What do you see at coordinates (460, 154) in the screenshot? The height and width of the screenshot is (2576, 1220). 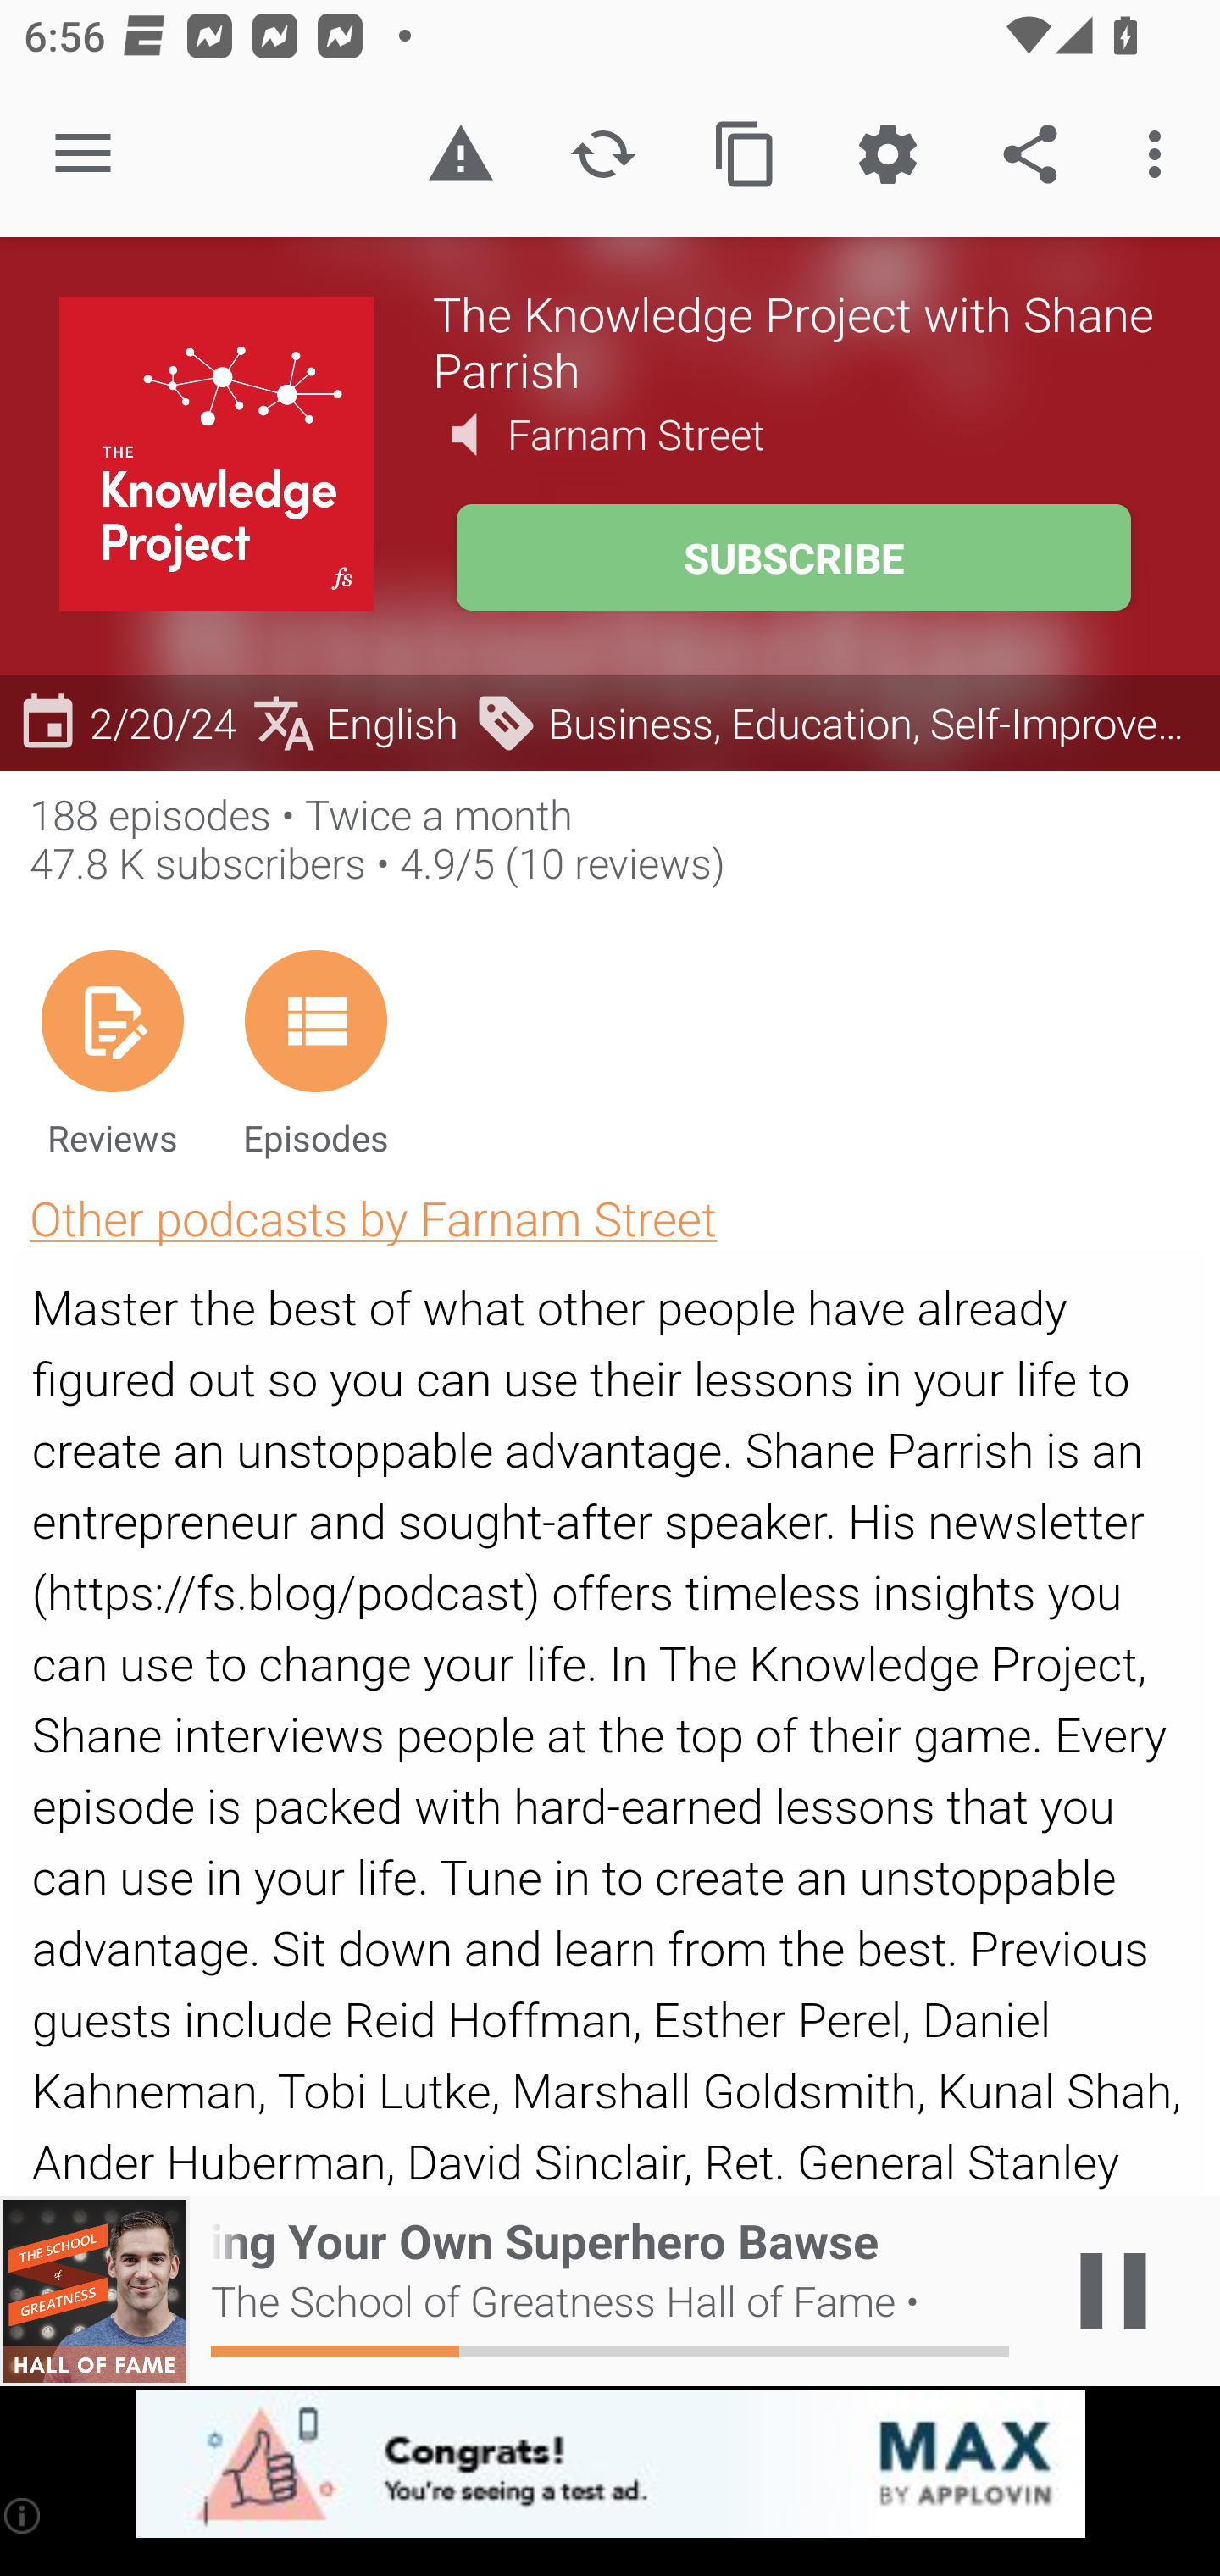 I see `Report inappropriate content` at bounding box center [460, 154].